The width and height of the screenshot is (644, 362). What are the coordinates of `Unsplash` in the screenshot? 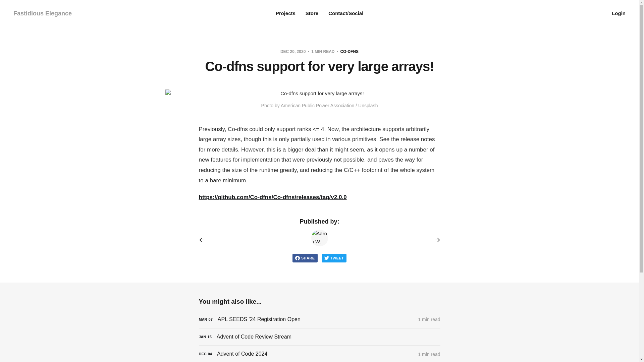 It's located at (368, 105).